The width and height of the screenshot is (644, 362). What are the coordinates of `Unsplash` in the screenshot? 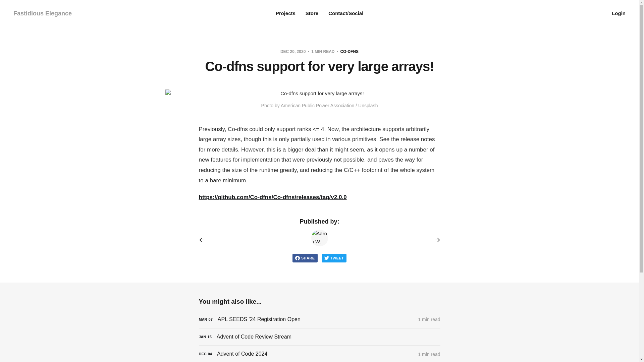 It's located at (368, 105).